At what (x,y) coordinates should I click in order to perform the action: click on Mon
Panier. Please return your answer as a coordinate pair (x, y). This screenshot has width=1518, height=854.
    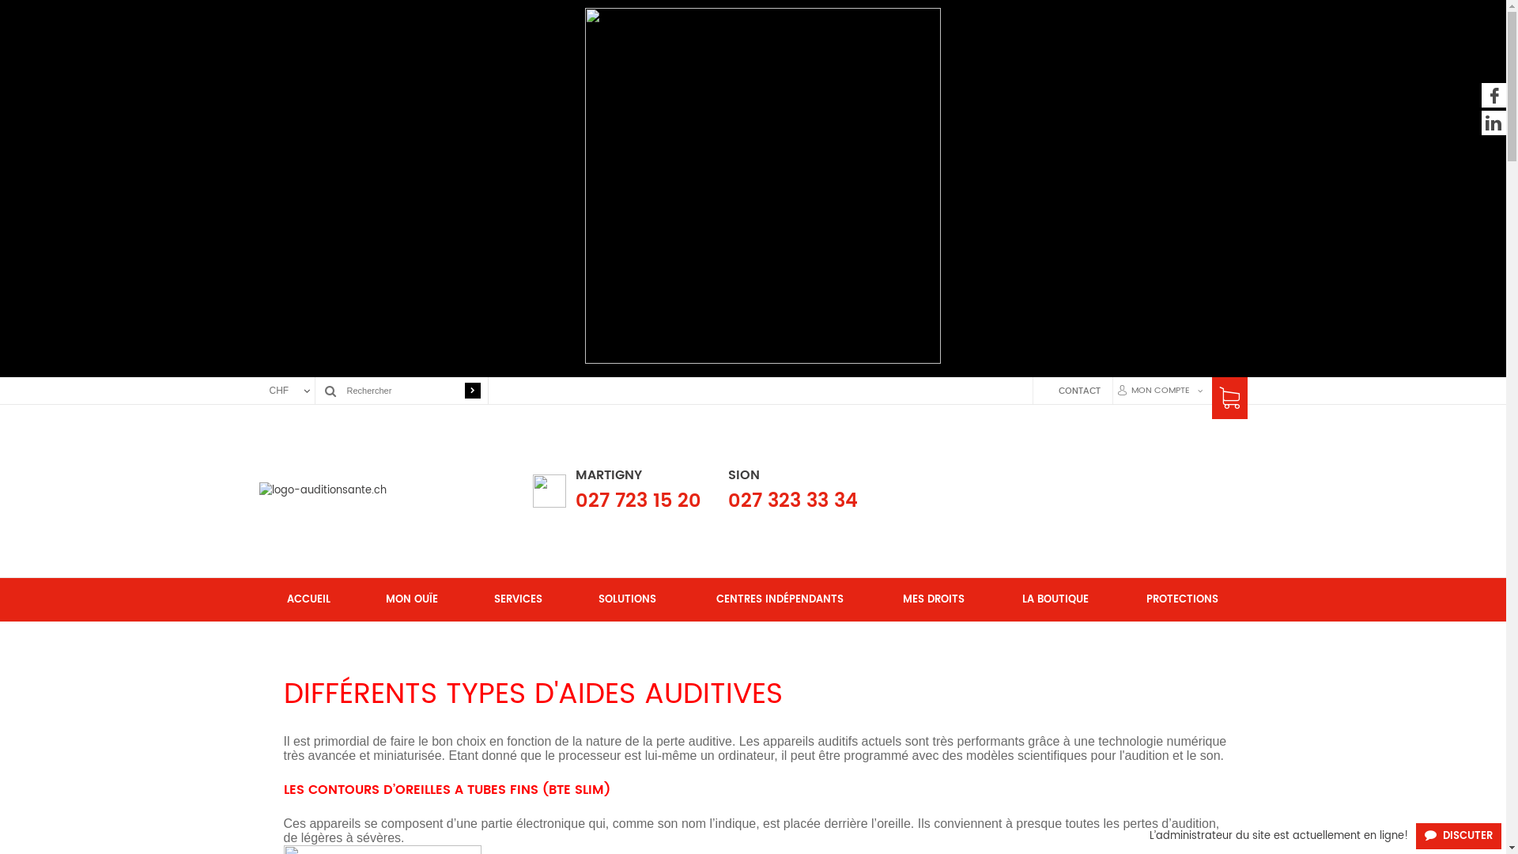
    Looking at the image, I should click on (1229, 404).